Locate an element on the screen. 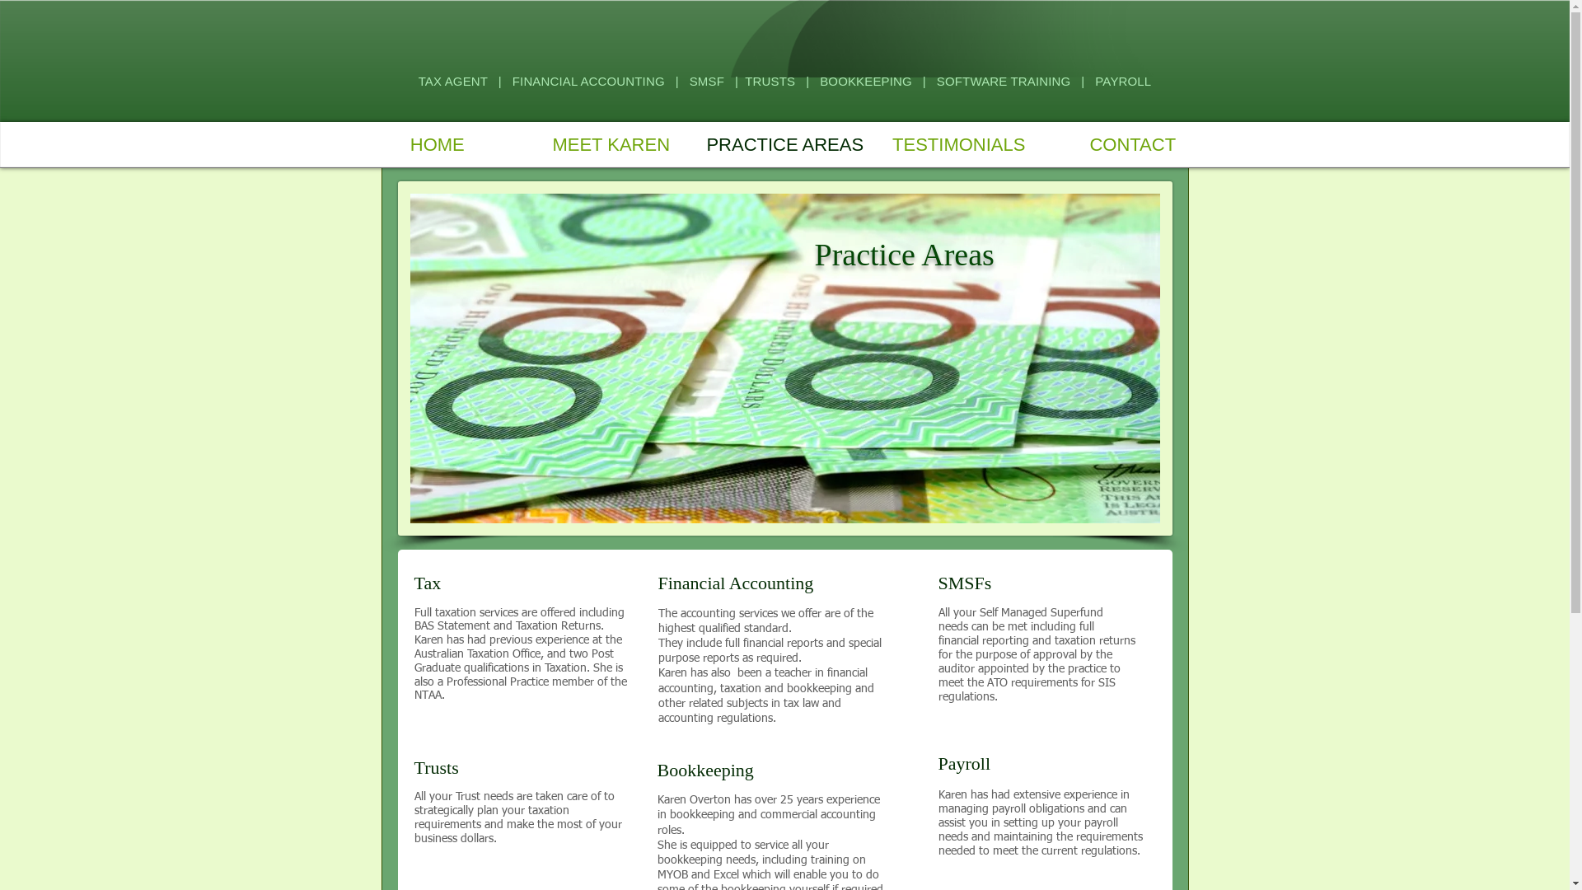 The height and width of the screenshot is (890, 1582). TESTIMONIALS is located at coordinates (959, 140).